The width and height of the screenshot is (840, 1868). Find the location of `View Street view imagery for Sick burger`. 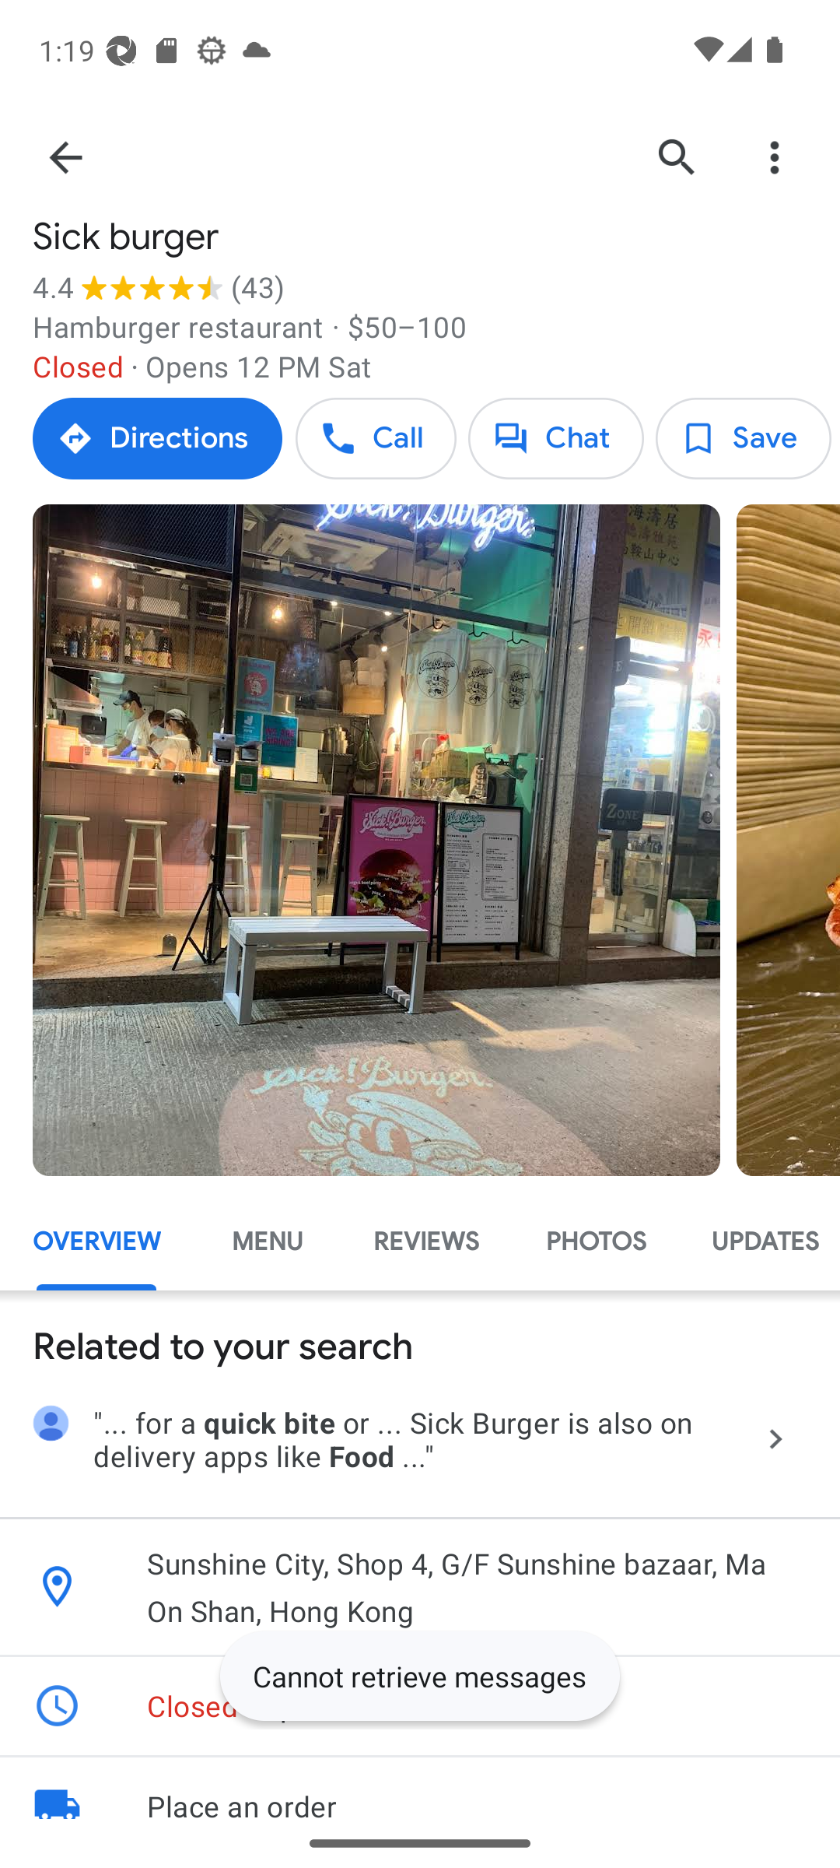

View Street view imagery for Sick burger is located at coordinates (126, 1069).